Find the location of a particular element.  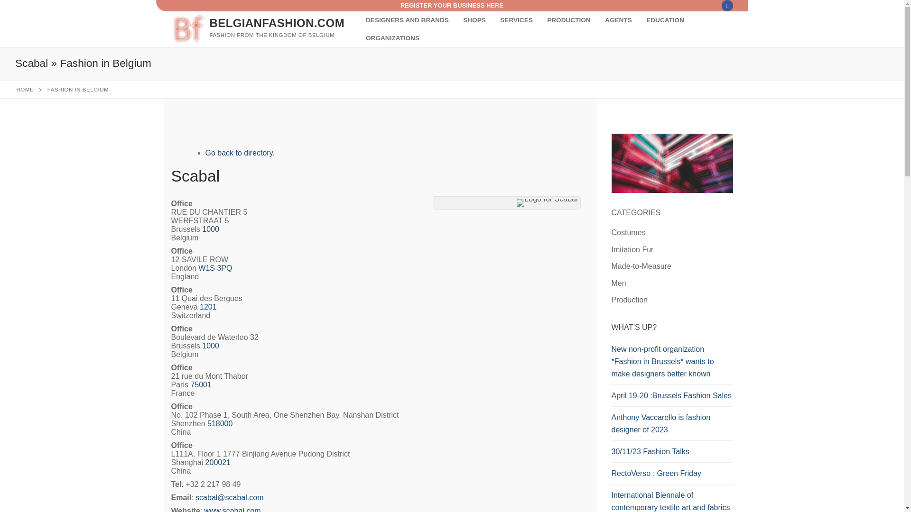

1000 is located at coordinates (211, 229).